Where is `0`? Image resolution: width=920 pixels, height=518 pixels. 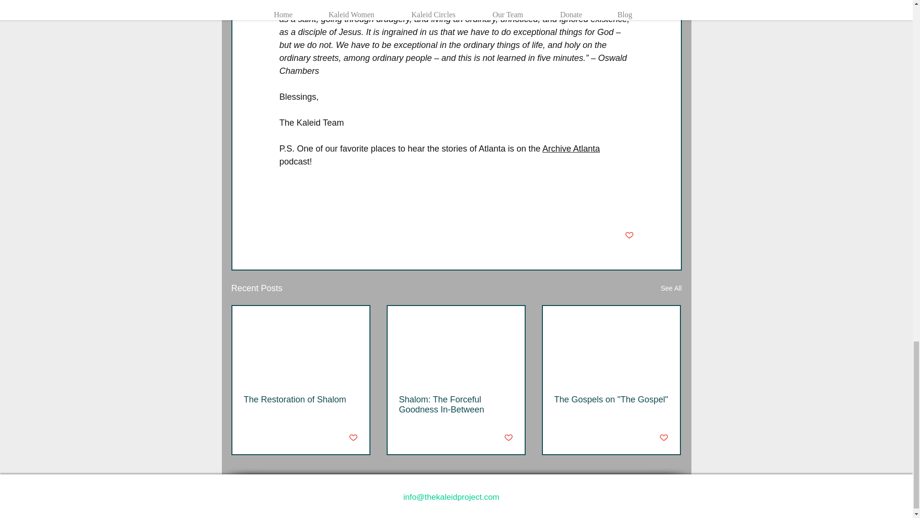
0 is located at coordinates (430, 438).